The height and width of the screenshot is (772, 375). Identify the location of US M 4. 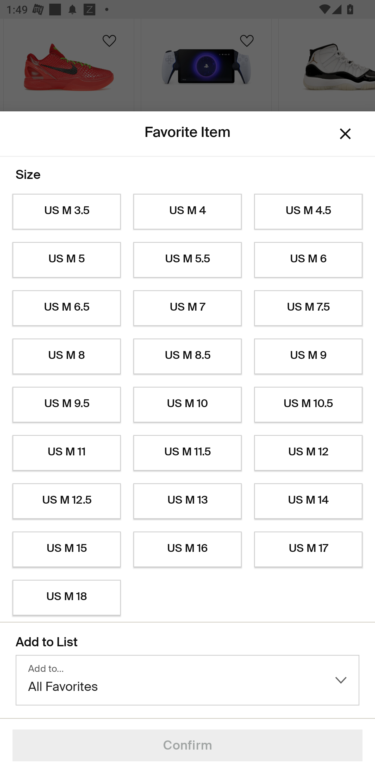
(187, 212).